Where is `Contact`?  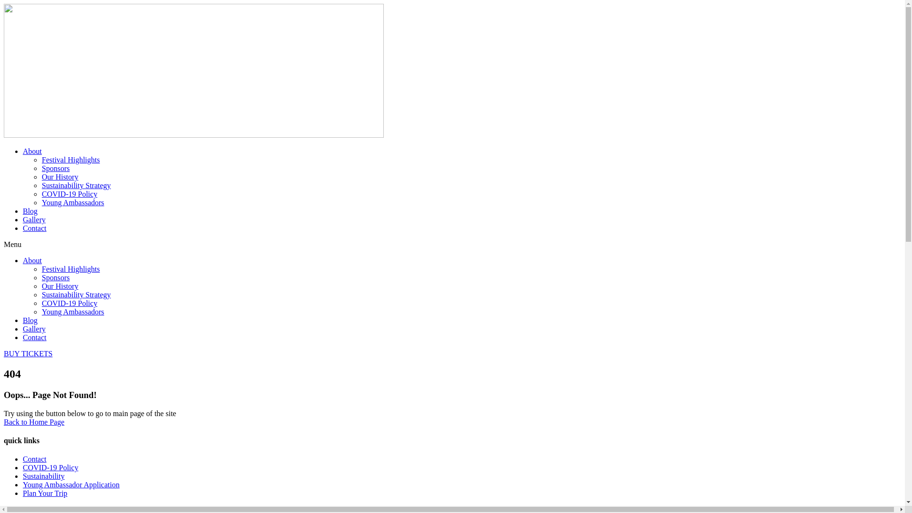 Contact is located at coordinates (35, 459).